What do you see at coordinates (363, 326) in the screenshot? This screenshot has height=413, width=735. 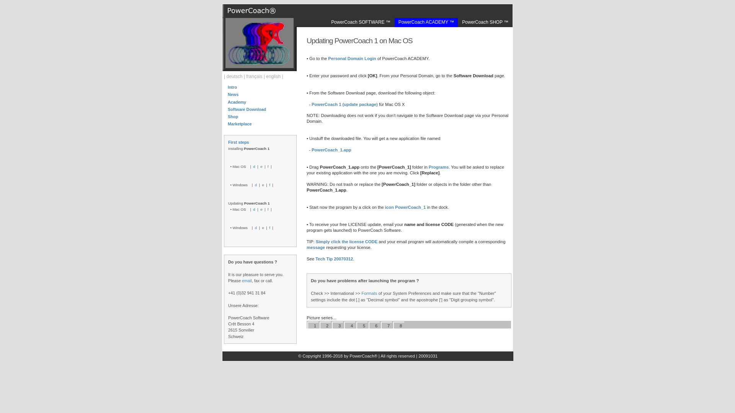 I see ` 5` at bounding box center [363, 326].